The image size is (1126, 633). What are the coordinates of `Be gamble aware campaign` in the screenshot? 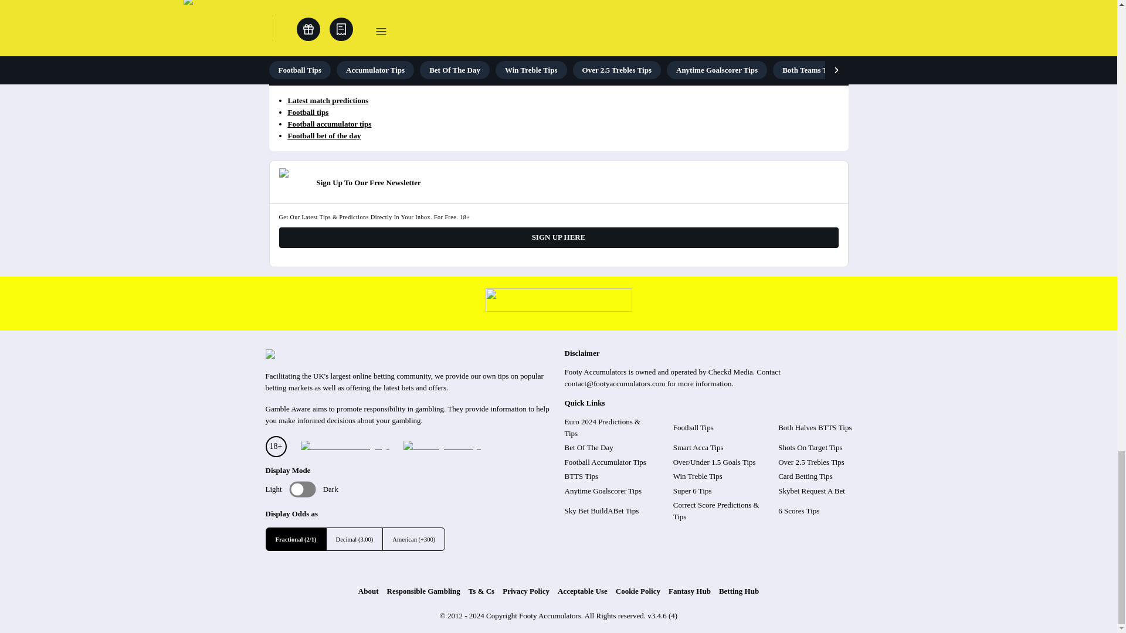 It's located at (344, 447).